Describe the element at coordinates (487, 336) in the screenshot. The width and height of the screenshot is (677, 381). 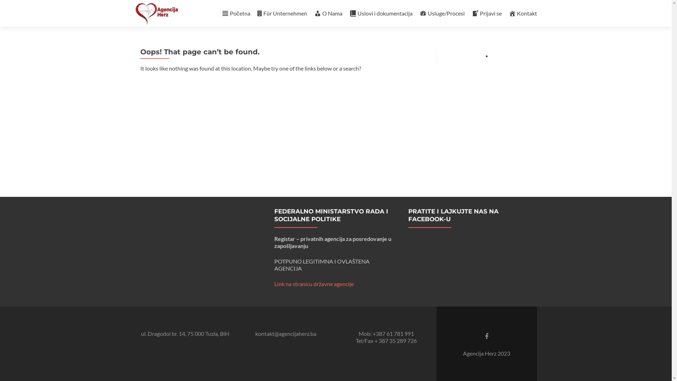
I see `Facebook link` at that location.